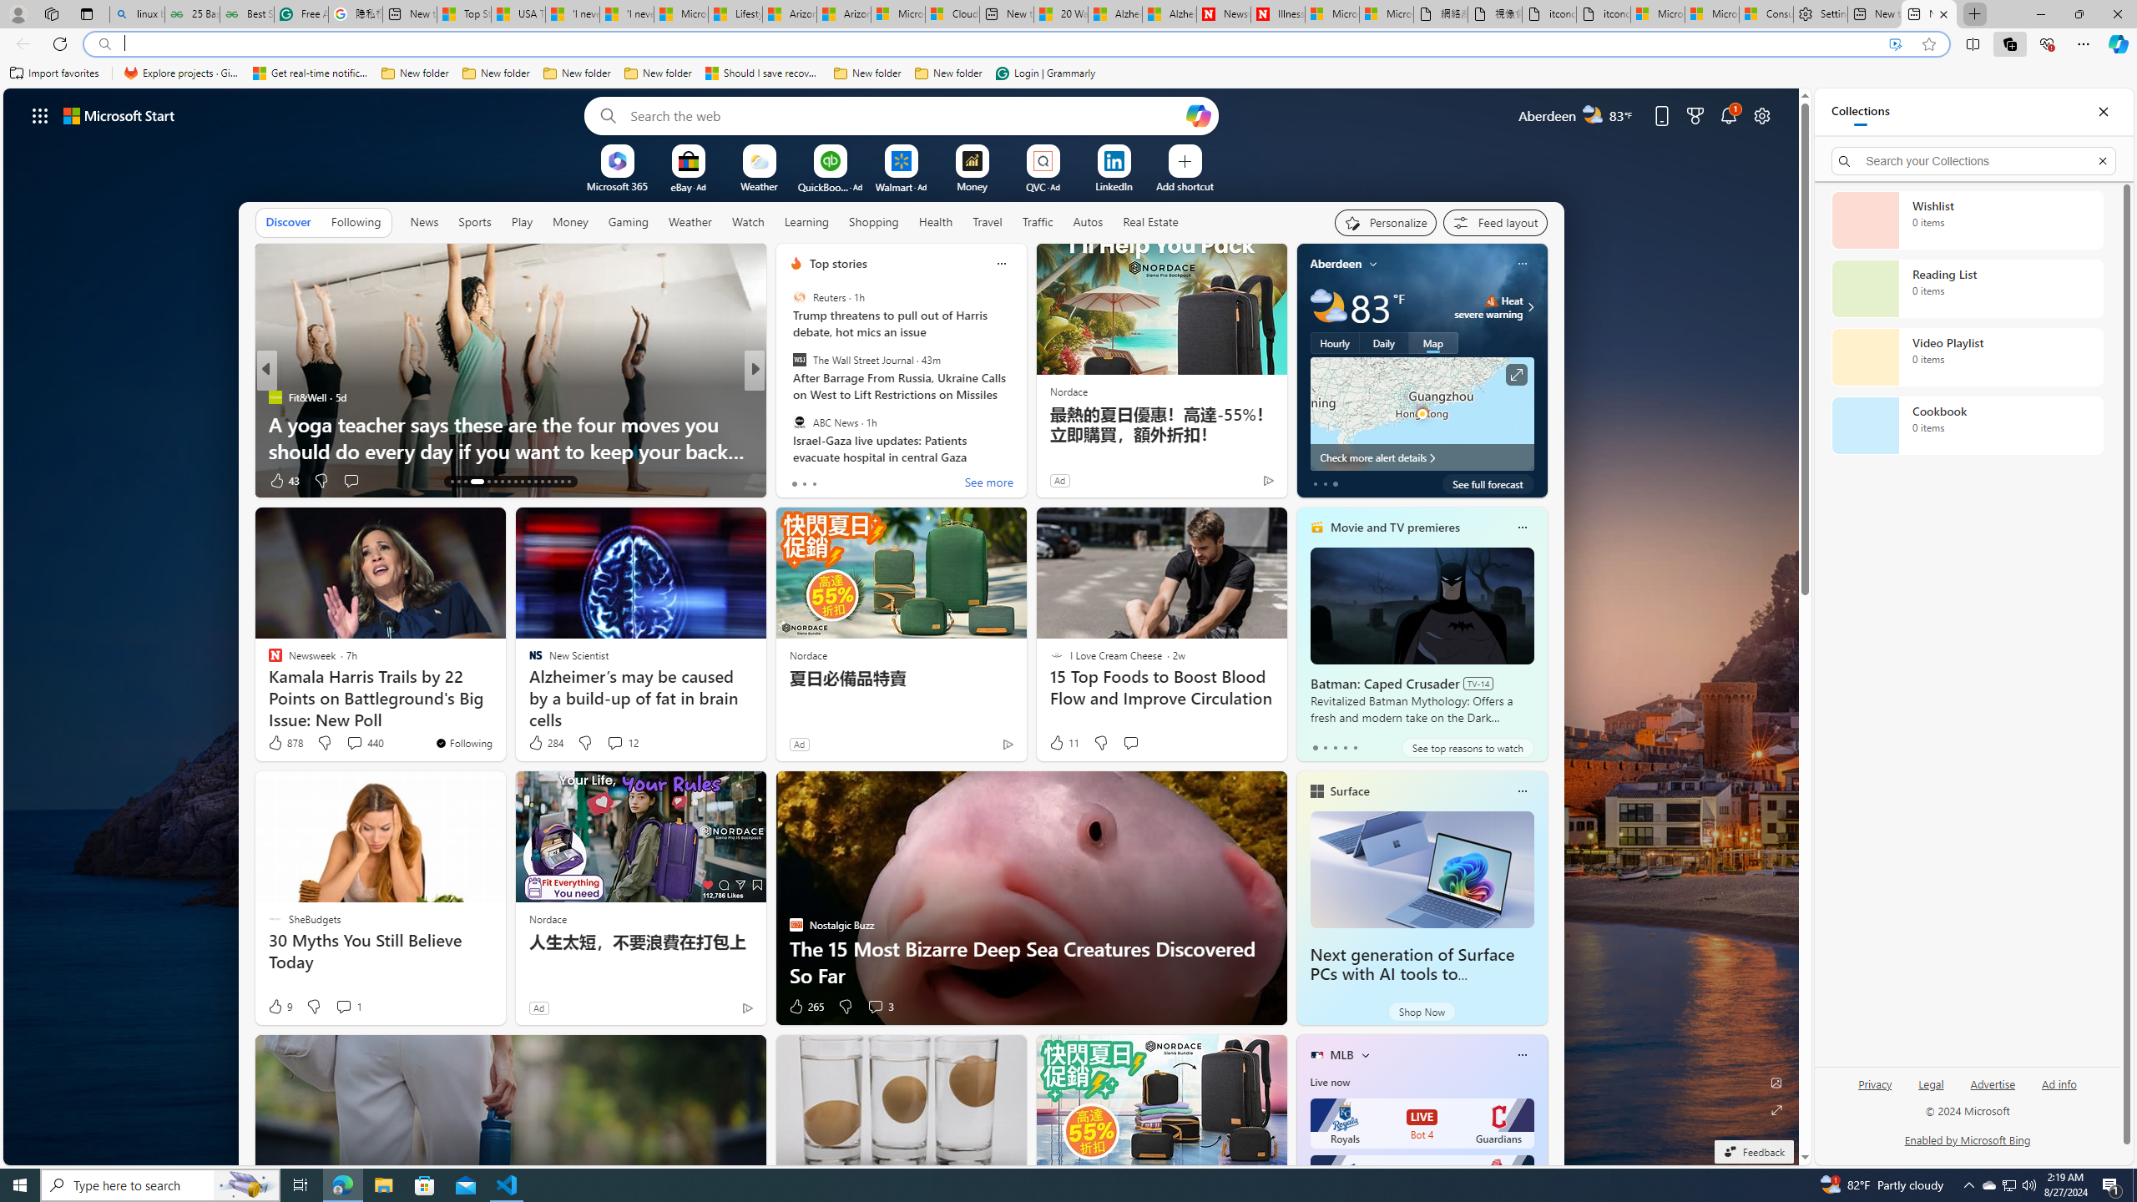 This screenshot has height=1202, width=2137. What do you see at coordinates (789, 397) in the screenshot?
I see `BGR` at bounding box center [789, 397].